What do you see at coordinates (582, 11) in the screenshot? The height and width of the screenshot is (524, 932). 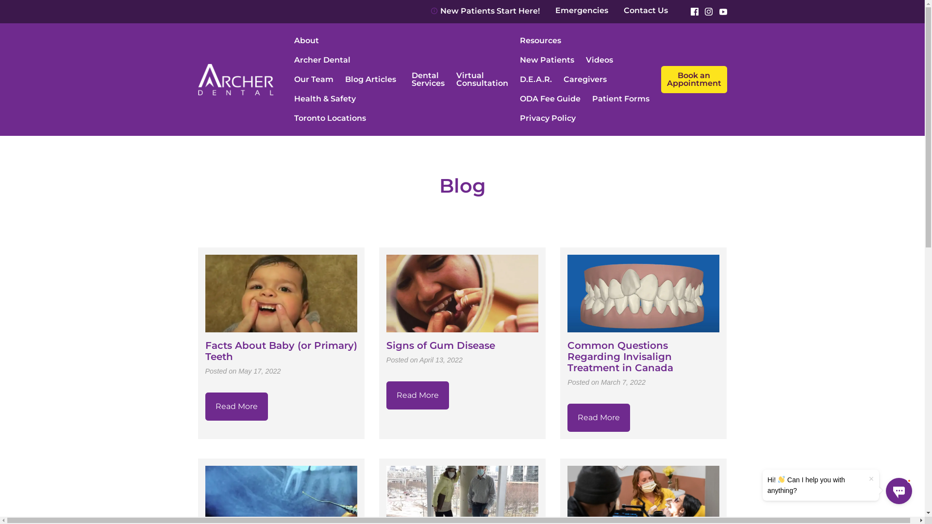 I see `Emergencies` at bounding box center [582, 11].